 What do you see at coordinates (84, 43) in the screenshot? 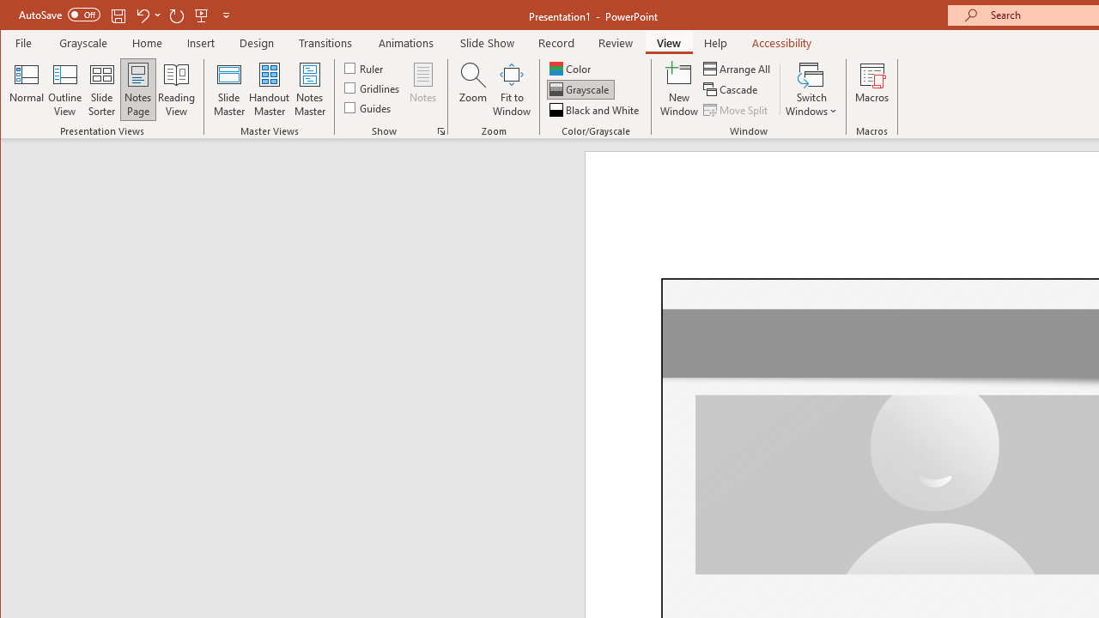
I see `Grayscale` at bounding box center [84, 43].